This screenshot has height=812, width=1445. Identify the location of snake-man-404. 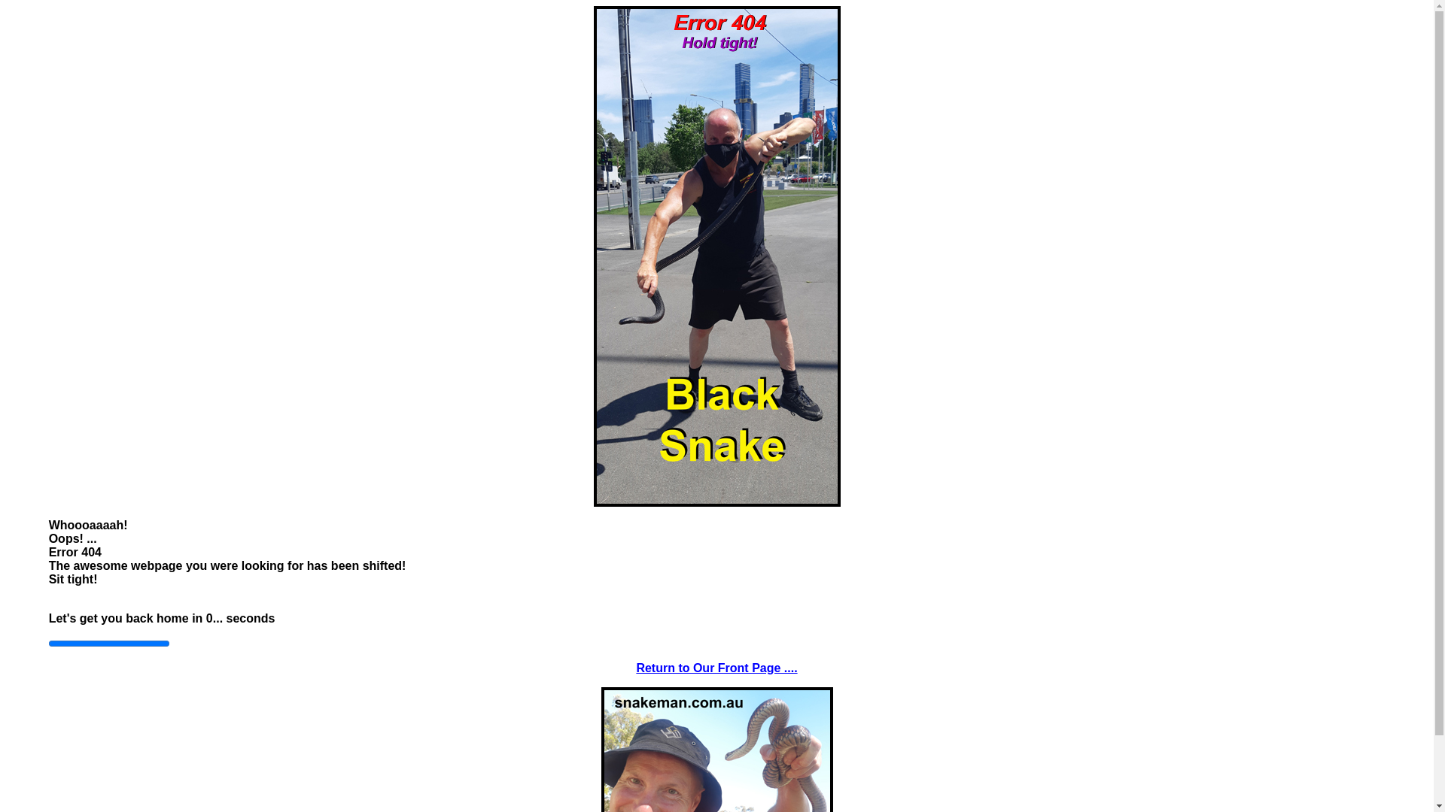
(716, 256).